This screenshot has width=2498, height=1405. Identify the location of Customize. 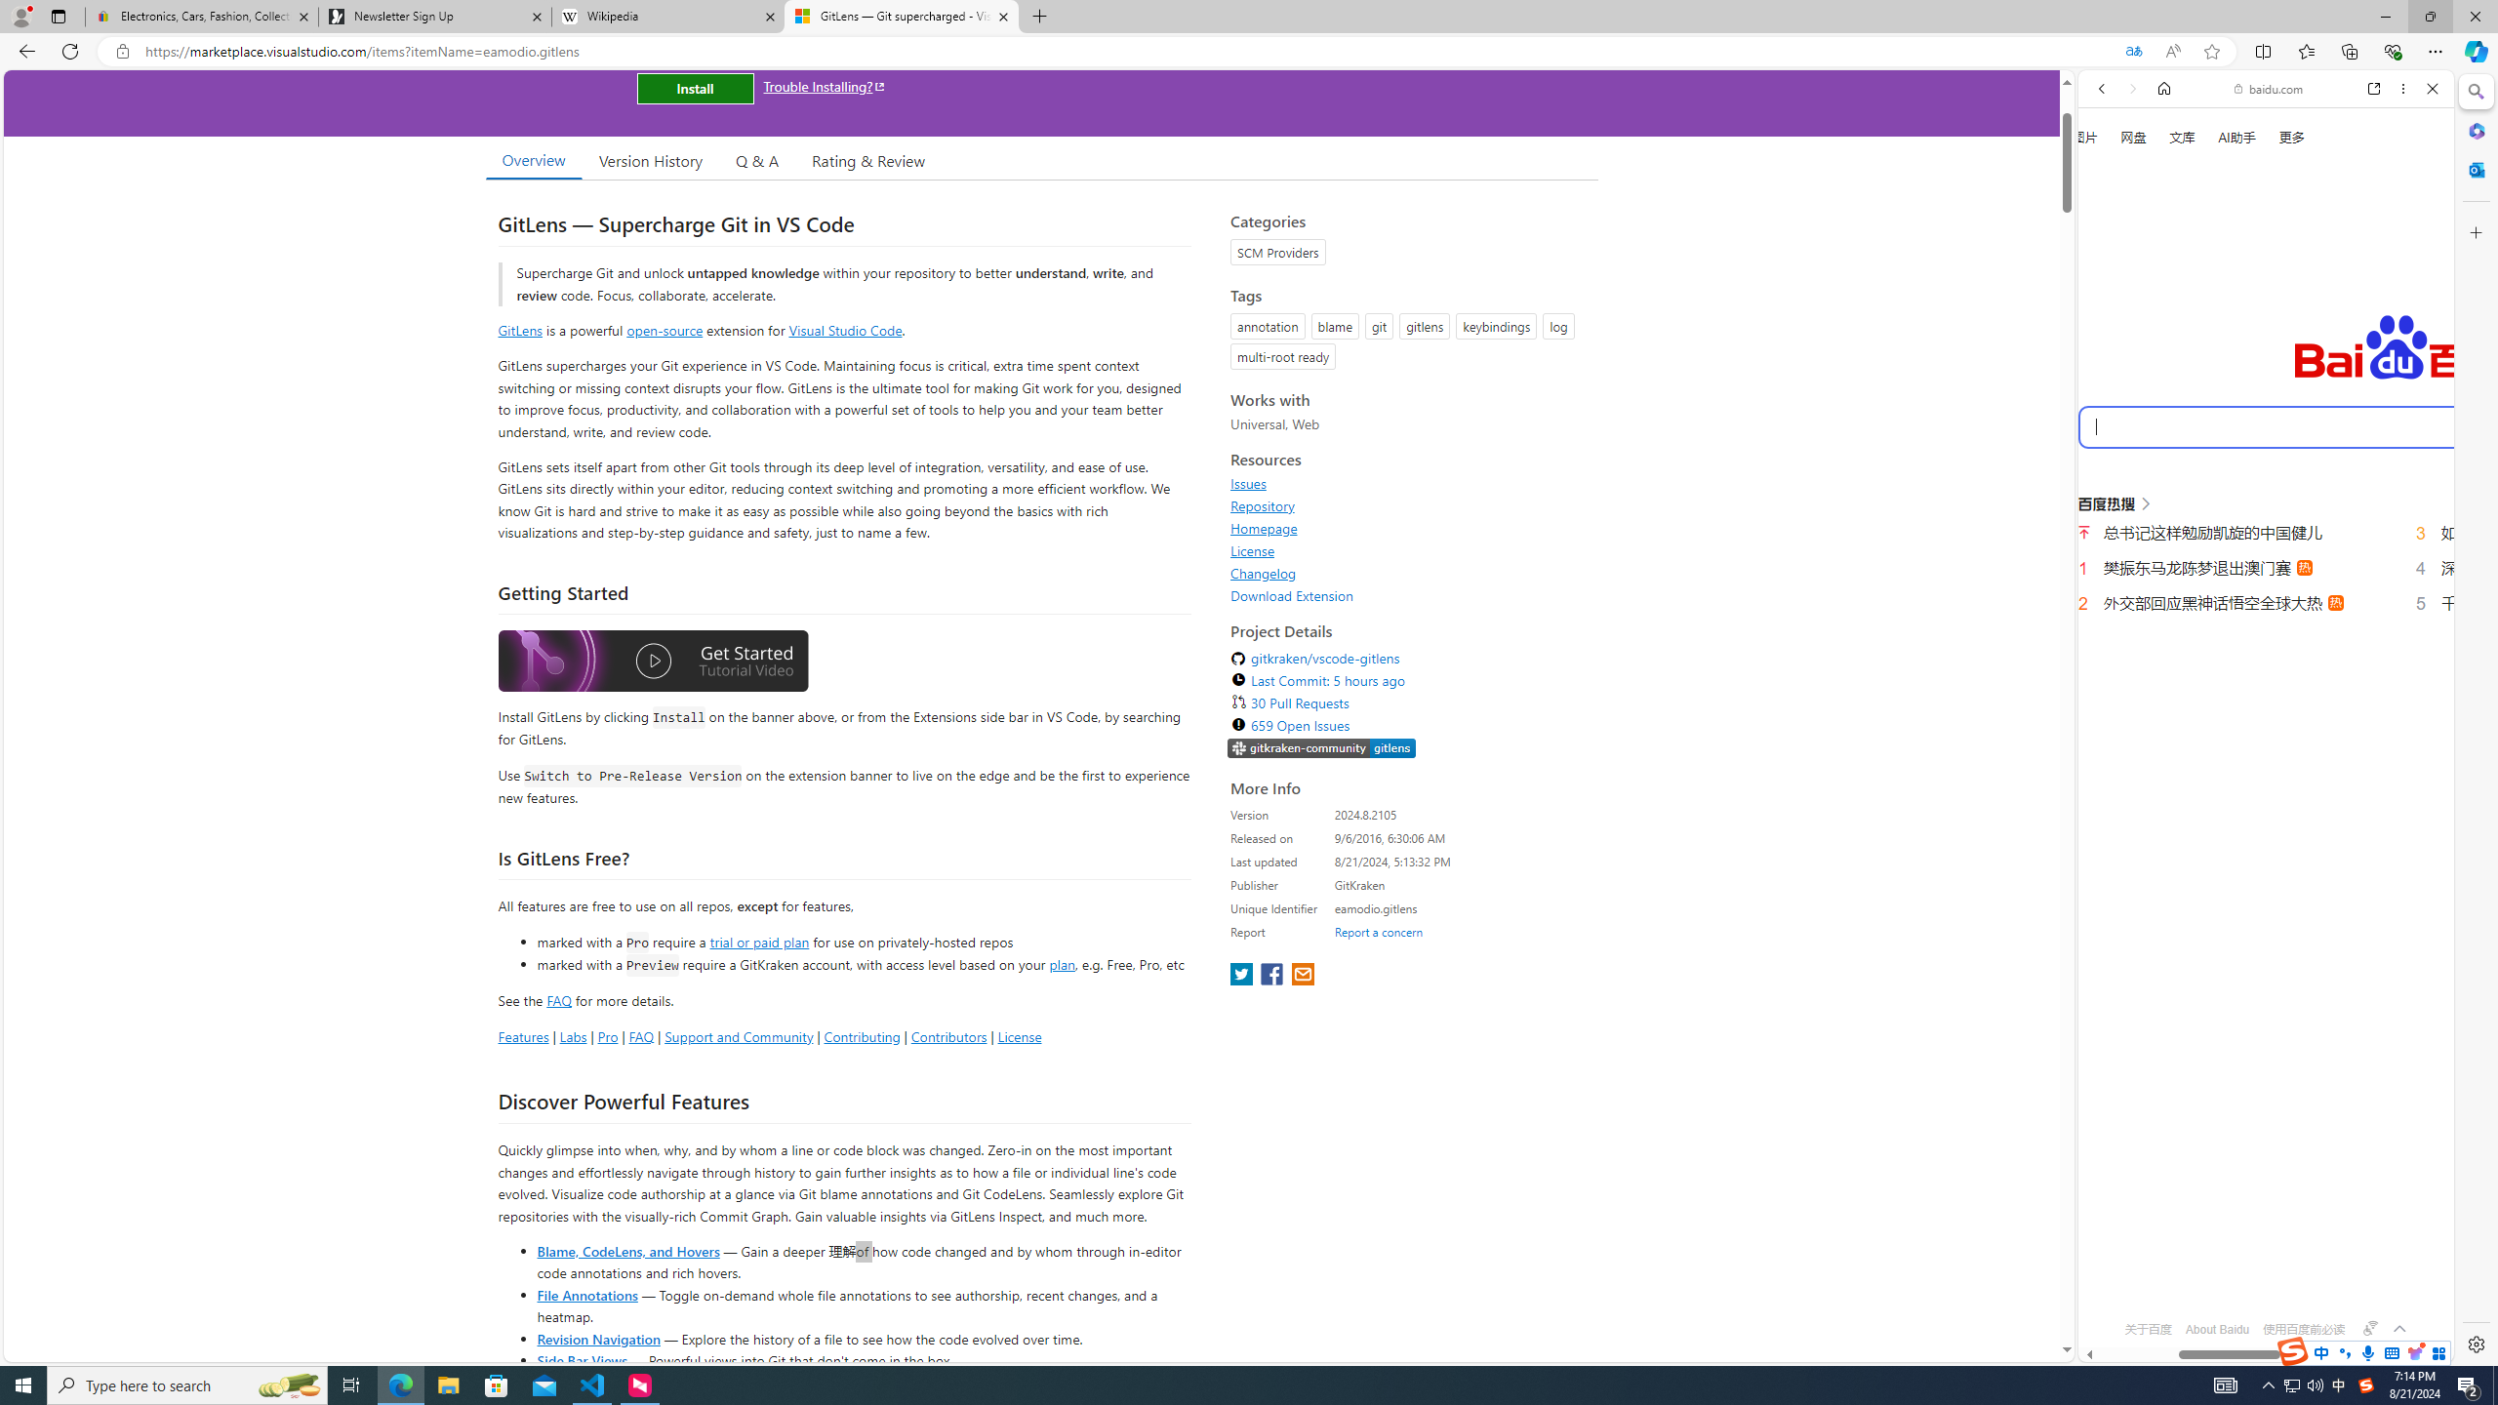
(2475, 232).